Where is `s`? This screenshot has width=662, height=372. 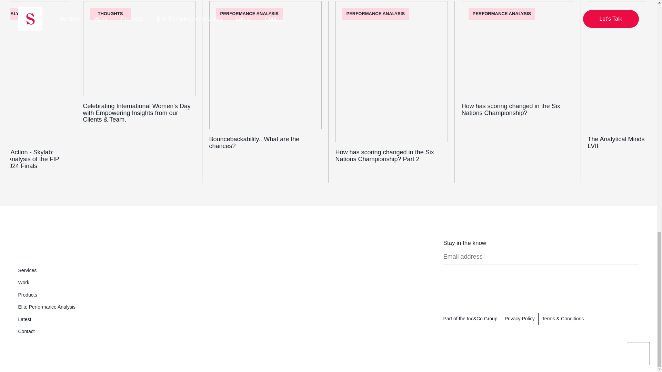 s is located at coordinates (23, 246).